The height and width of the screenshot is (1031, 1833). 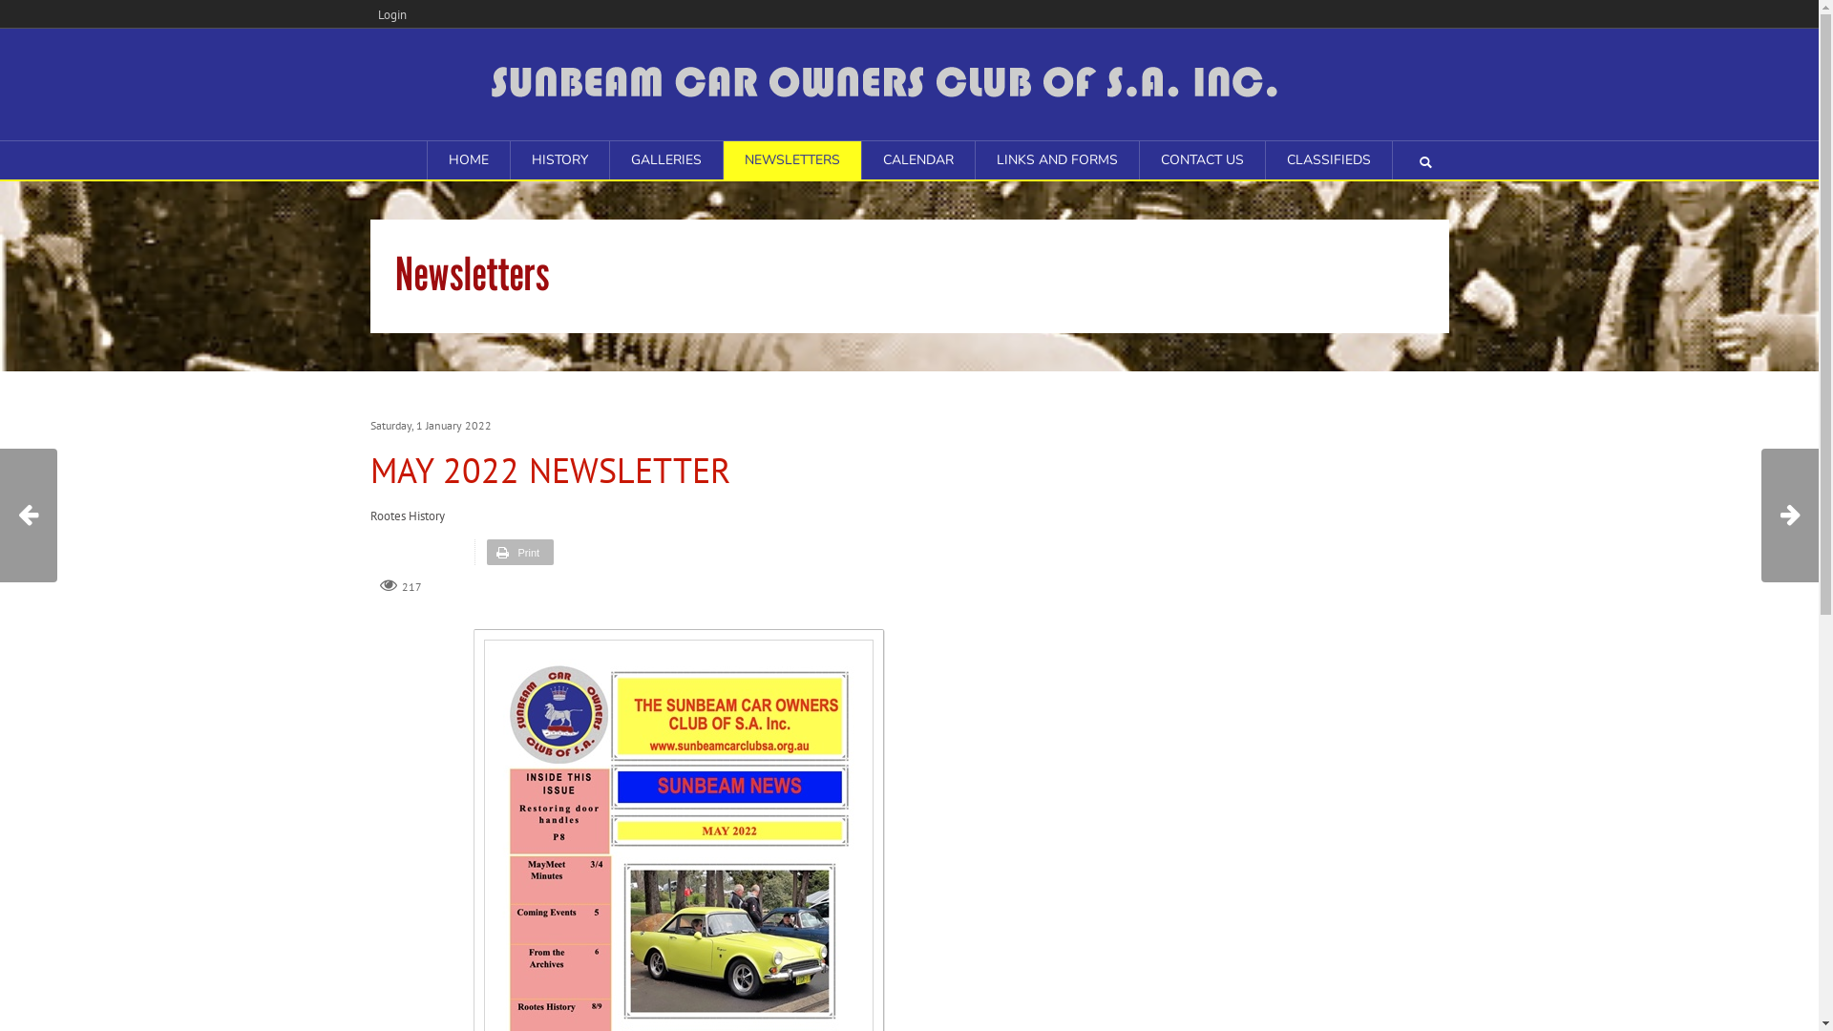 I want to click on CALENDAR, so click(x=917, y=160).